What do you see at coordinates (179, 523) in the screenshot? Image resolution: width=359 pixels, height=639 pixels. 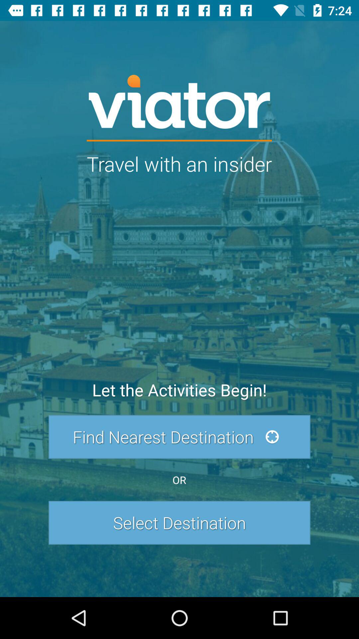 I see `swipe until the select destination` at bounding box center [179, 523].